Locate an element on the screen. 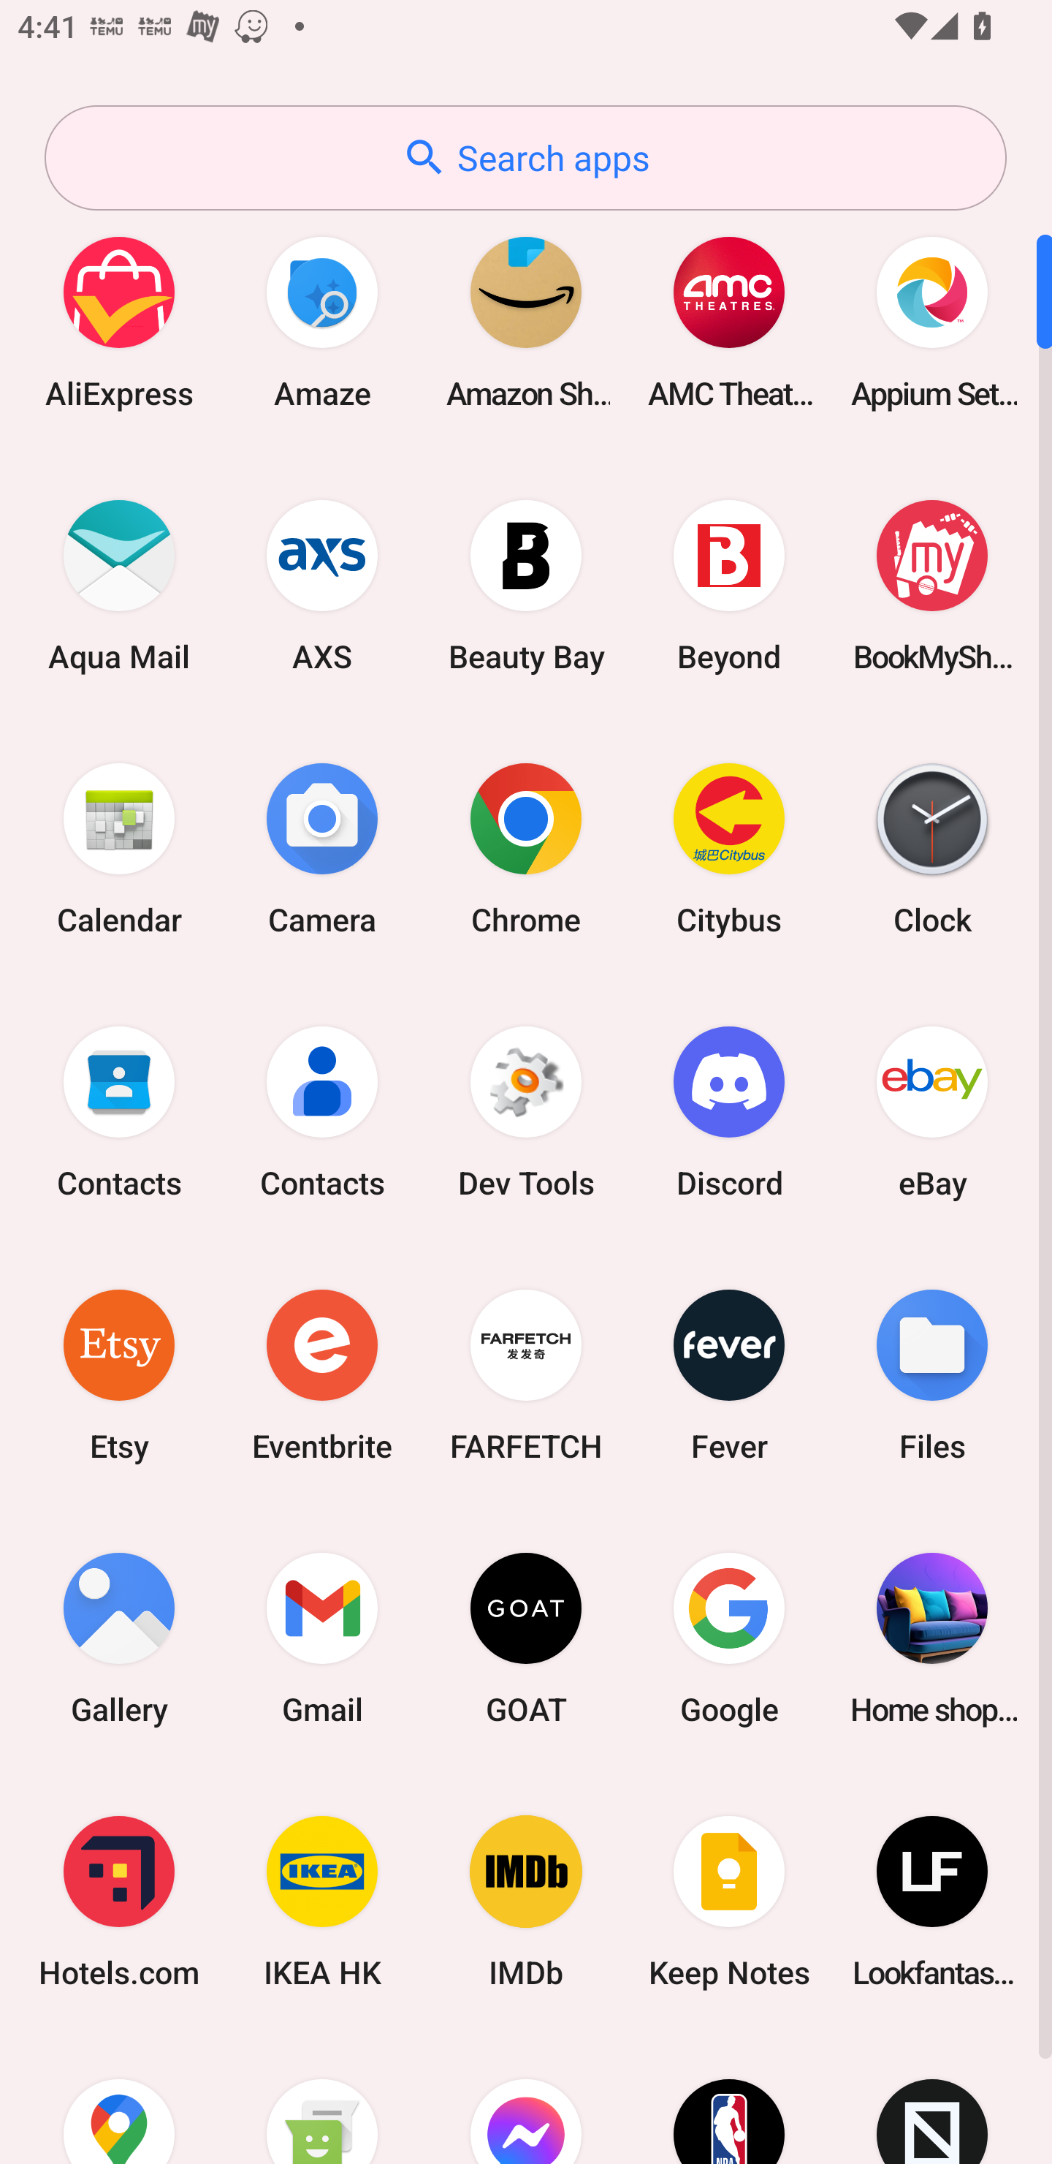 The image size is (1052, 2164). Maps is located at coordinates (119, 2099).